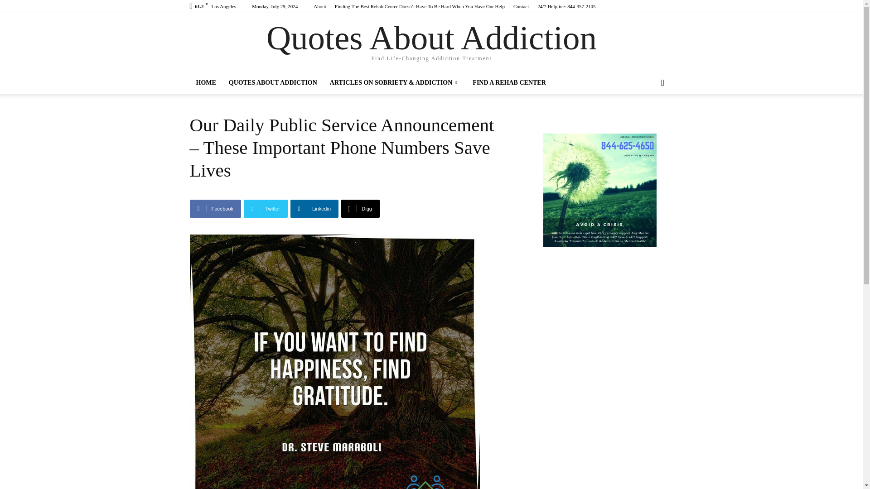 This screenshot has height=489, width=870. I want to click on Linkedin, so click(314, 208).